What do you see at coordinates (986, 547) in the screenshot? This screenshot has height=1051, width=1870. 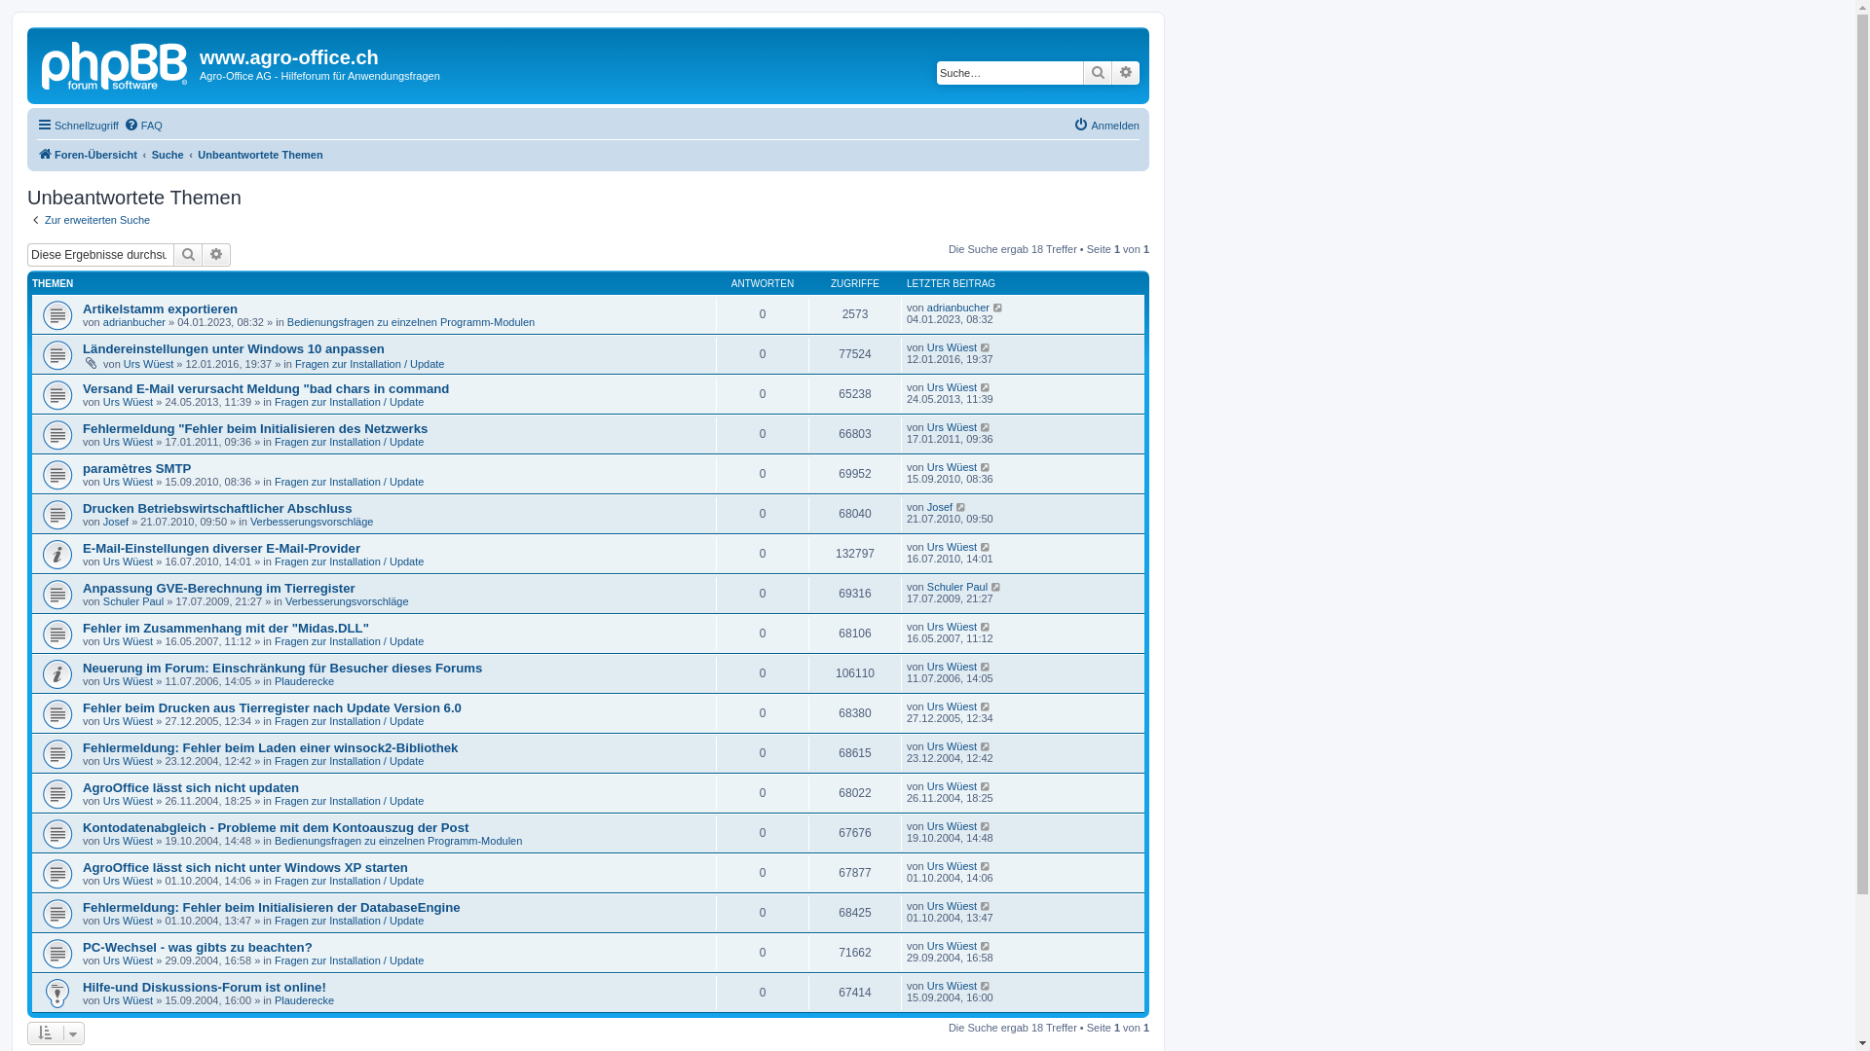 I see `Gehe zum letzten Beitrag` at bounding box center [986, 547].